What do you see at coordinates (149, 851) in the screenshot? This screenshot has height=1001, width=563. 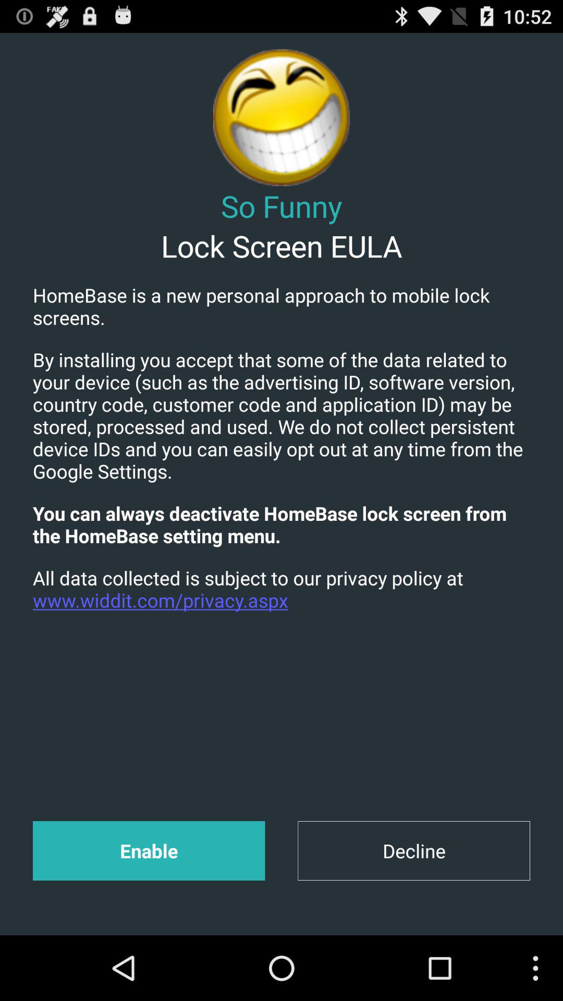 I see `turn off item at the bottom left corner` at bounding box center [149, 851].